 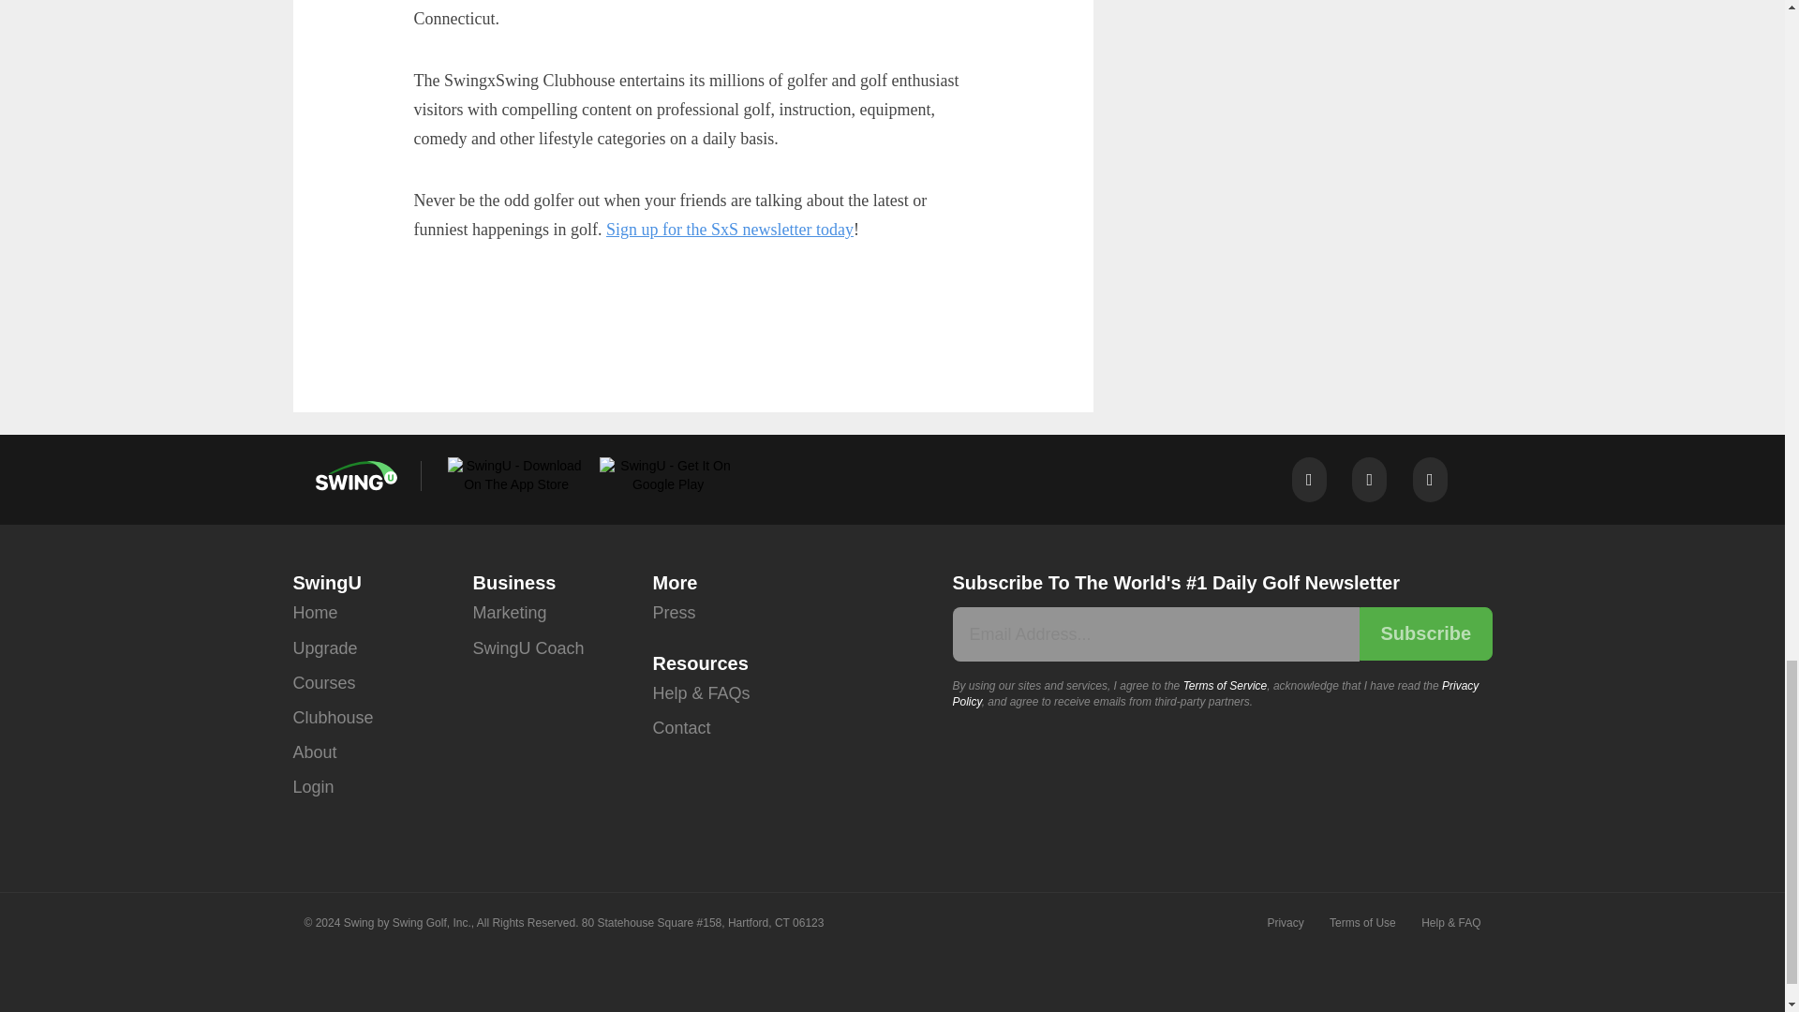 I want to click on Privacy, so click(x=1284, y=923).